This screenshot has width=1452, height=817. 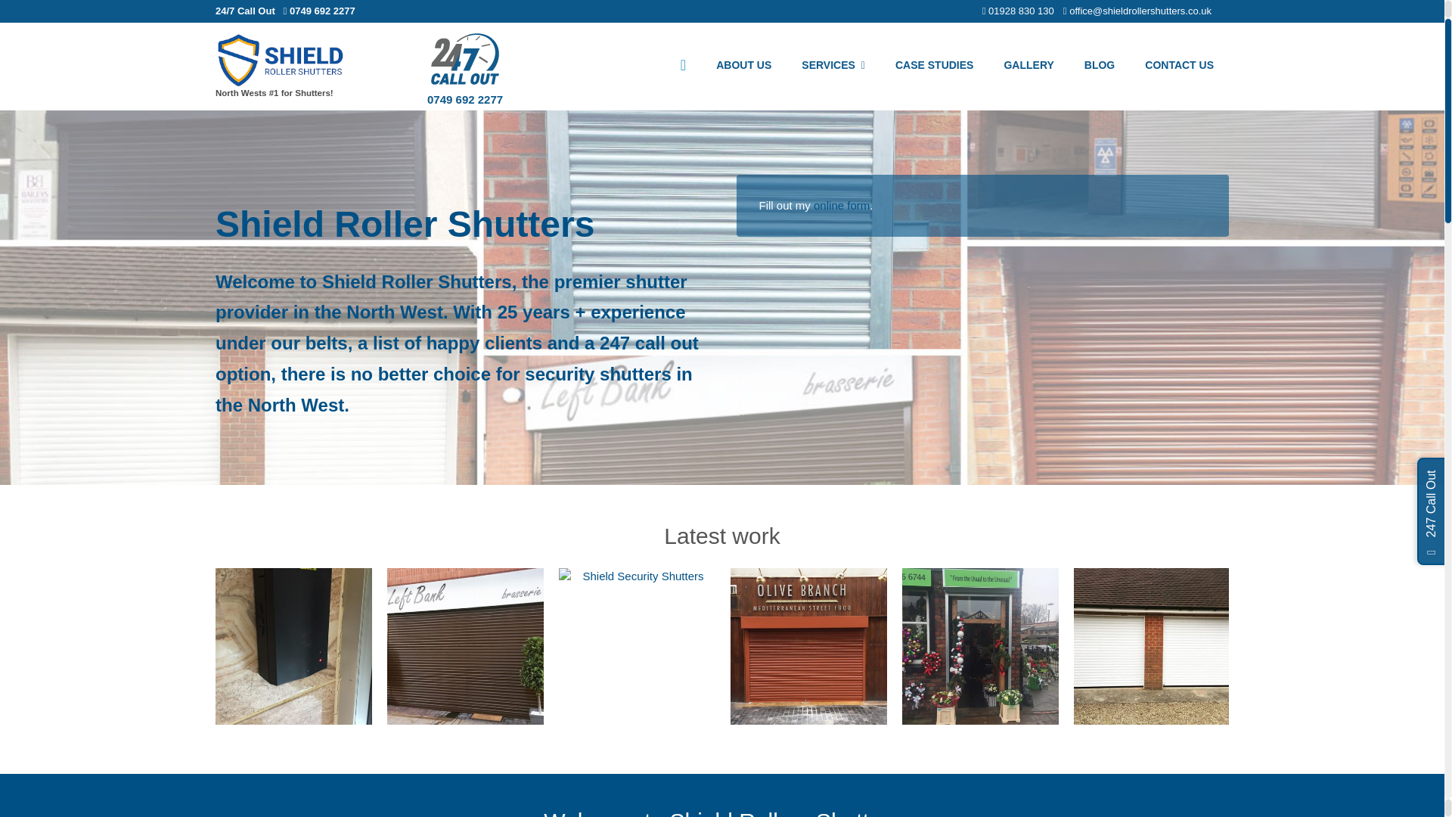 What do you see at coordinates (744, 67) in the screenshot?
I see `ABOUT US` at bounding box center [744, 67].